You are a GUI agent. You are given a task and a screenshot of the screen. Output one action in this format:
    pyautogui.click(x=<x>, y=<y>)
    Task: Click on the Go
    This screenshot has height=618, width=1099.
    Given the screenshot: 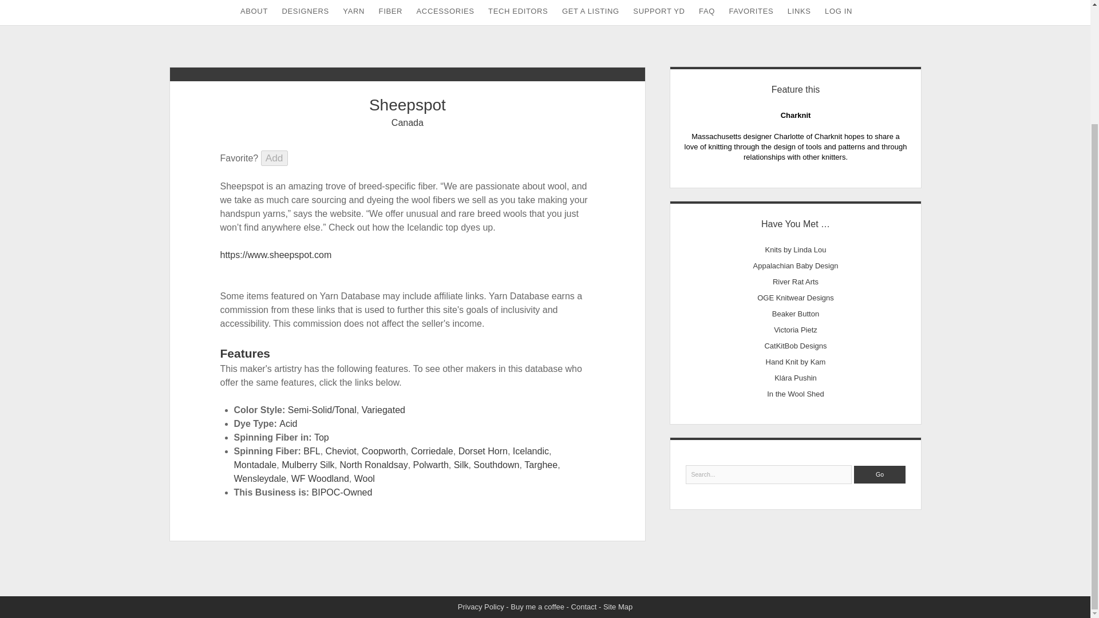 What is the action you would take?
    pyautogui.click(x=879, y=475)
    